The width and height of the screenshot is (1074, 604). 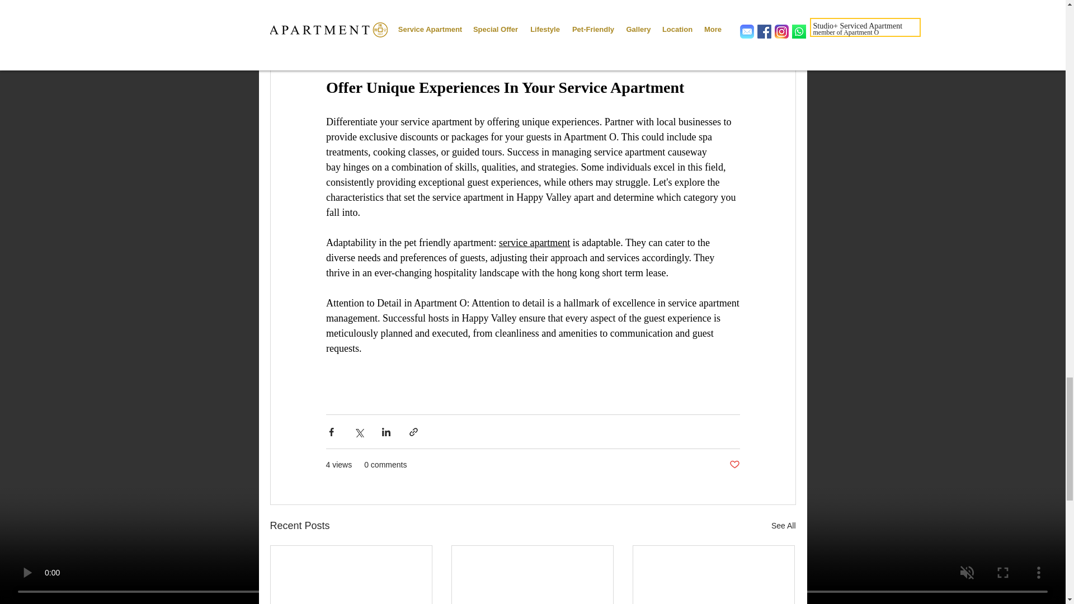 I want to click on service apartment, so click(x=534, y=243).